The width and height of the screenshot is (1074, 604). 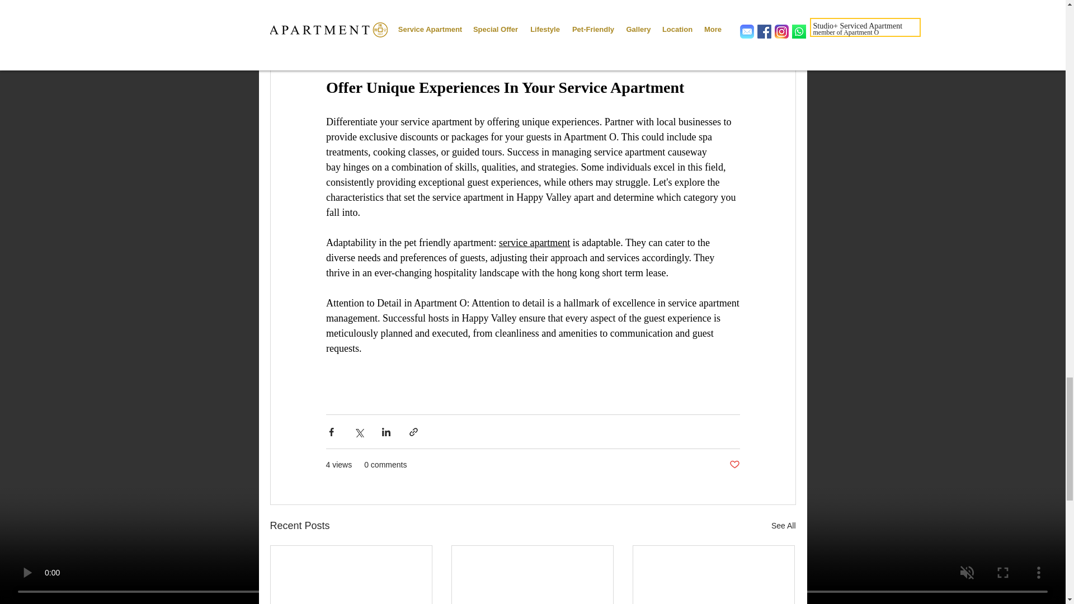 I want to click on service apartment, so click(x=534, y=243).